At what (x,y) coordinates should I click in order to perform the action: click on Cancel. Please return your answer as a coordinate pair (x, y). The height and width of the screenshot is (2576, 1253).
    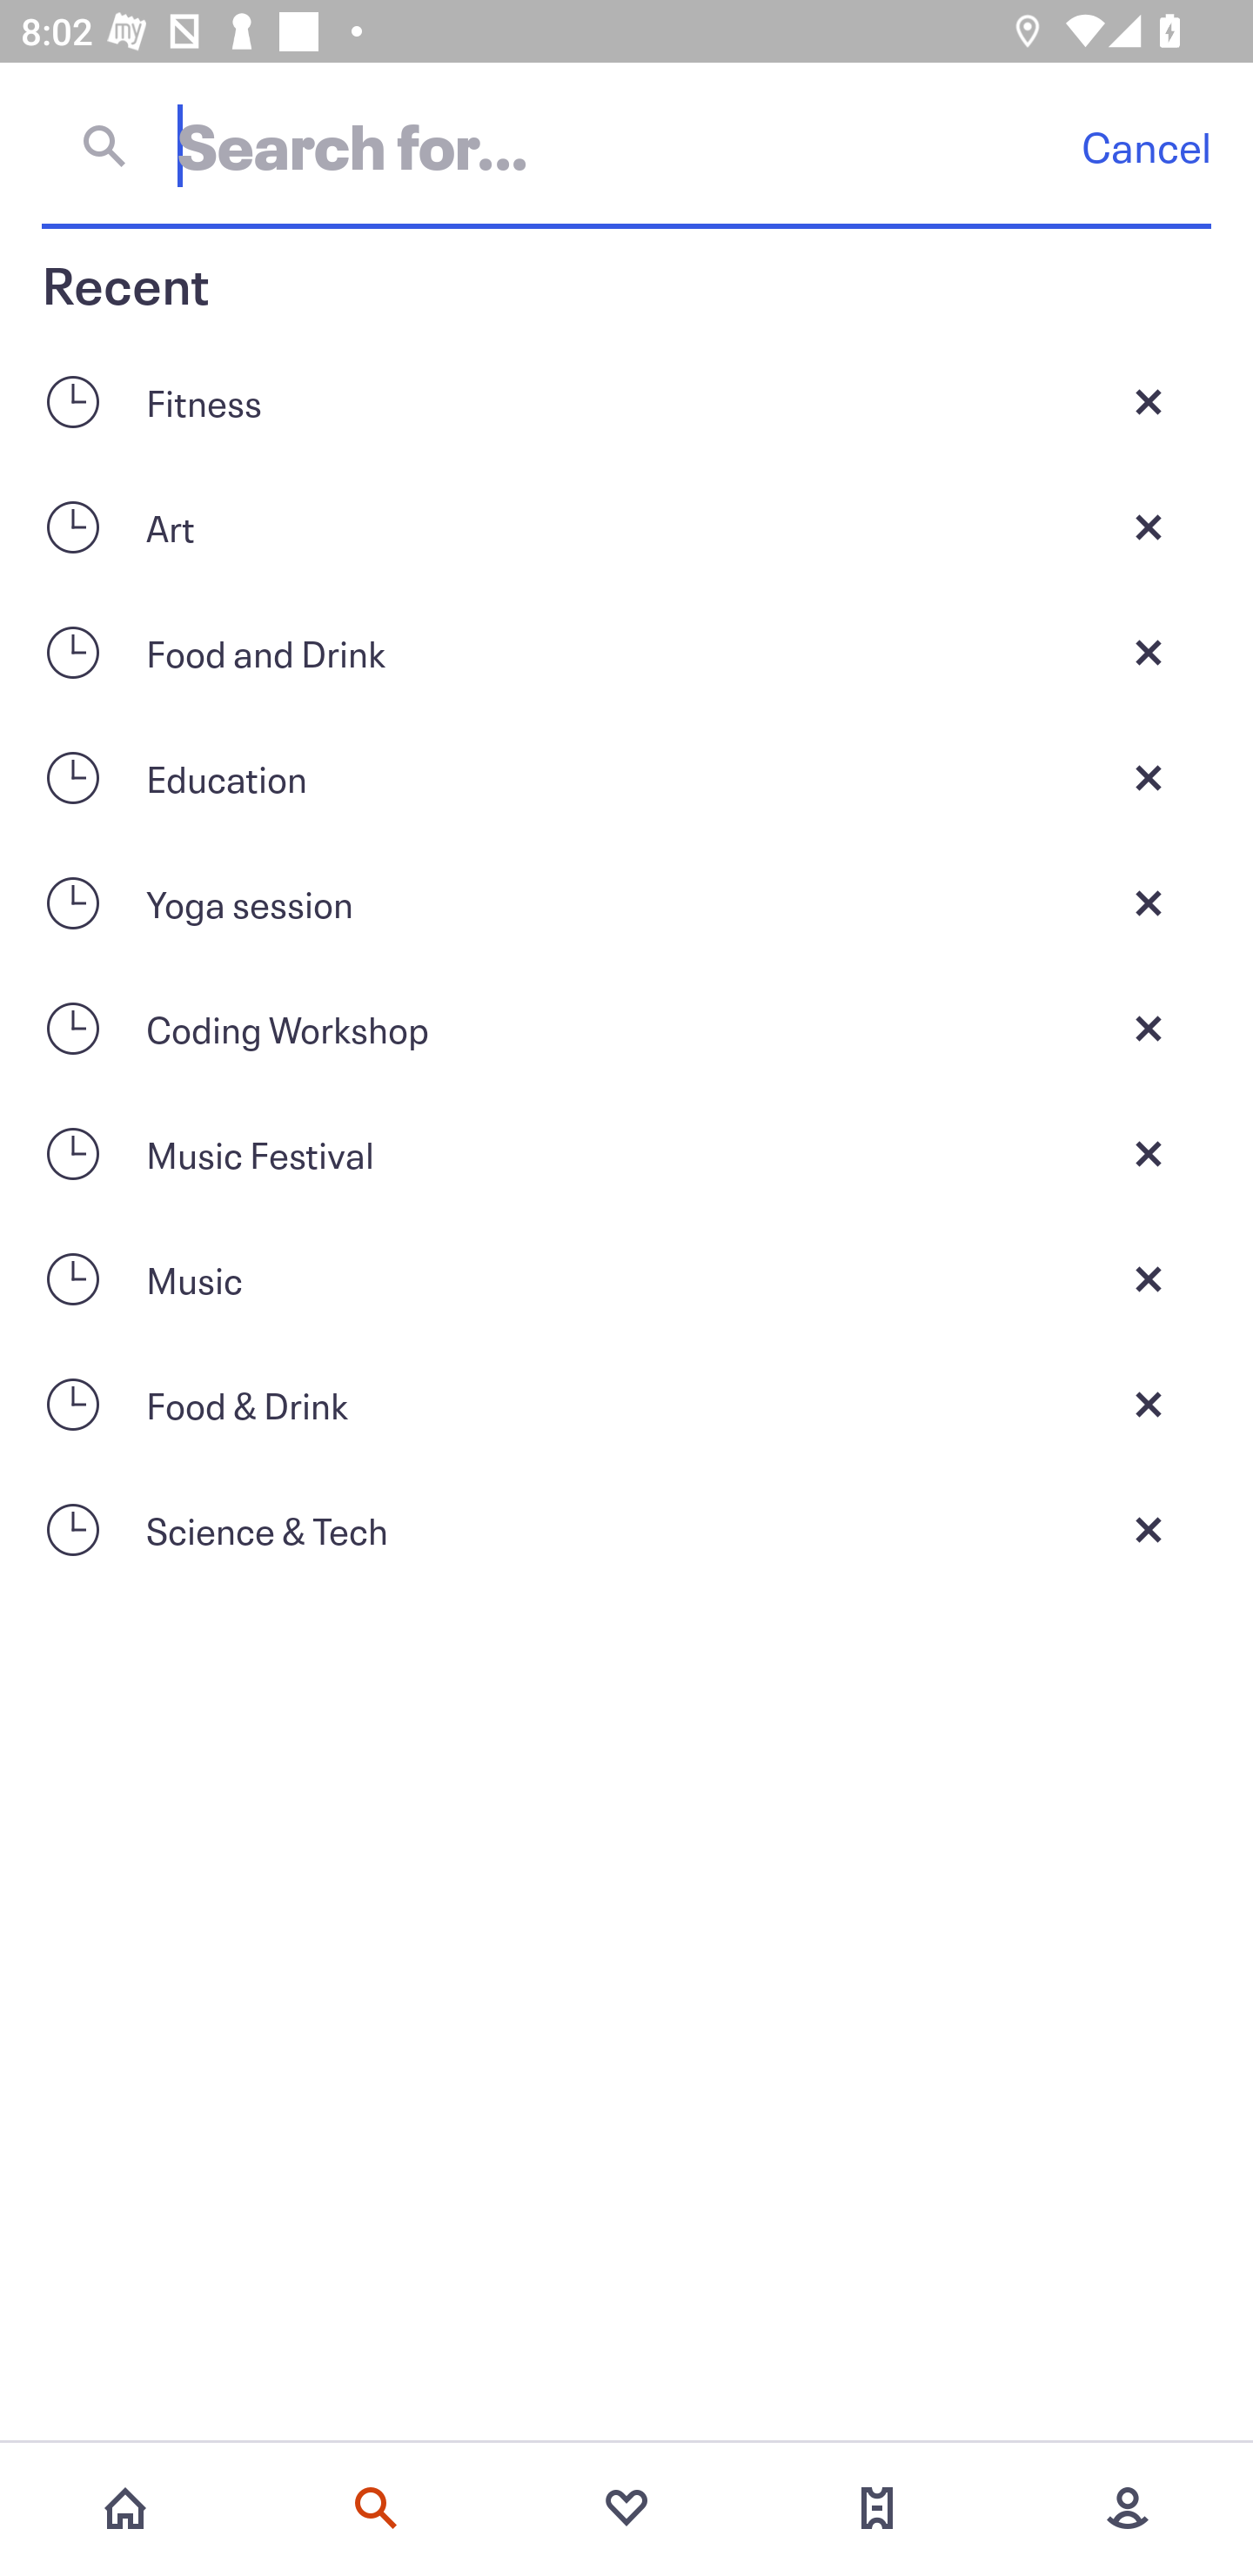
    Looking at the image, I should click on (1146, 146).